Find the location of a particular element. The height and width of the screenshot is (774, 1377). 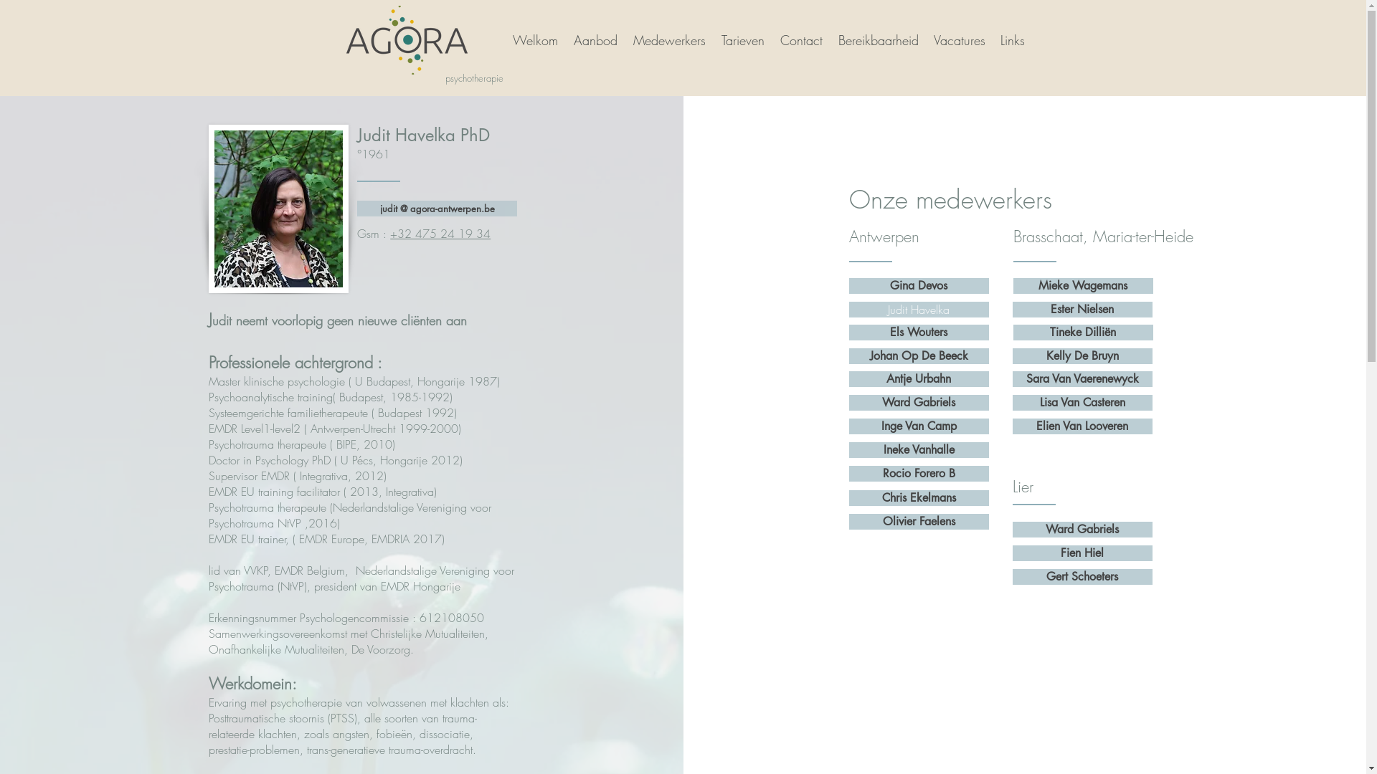

Aanbod is located at coordinates (595, 40).